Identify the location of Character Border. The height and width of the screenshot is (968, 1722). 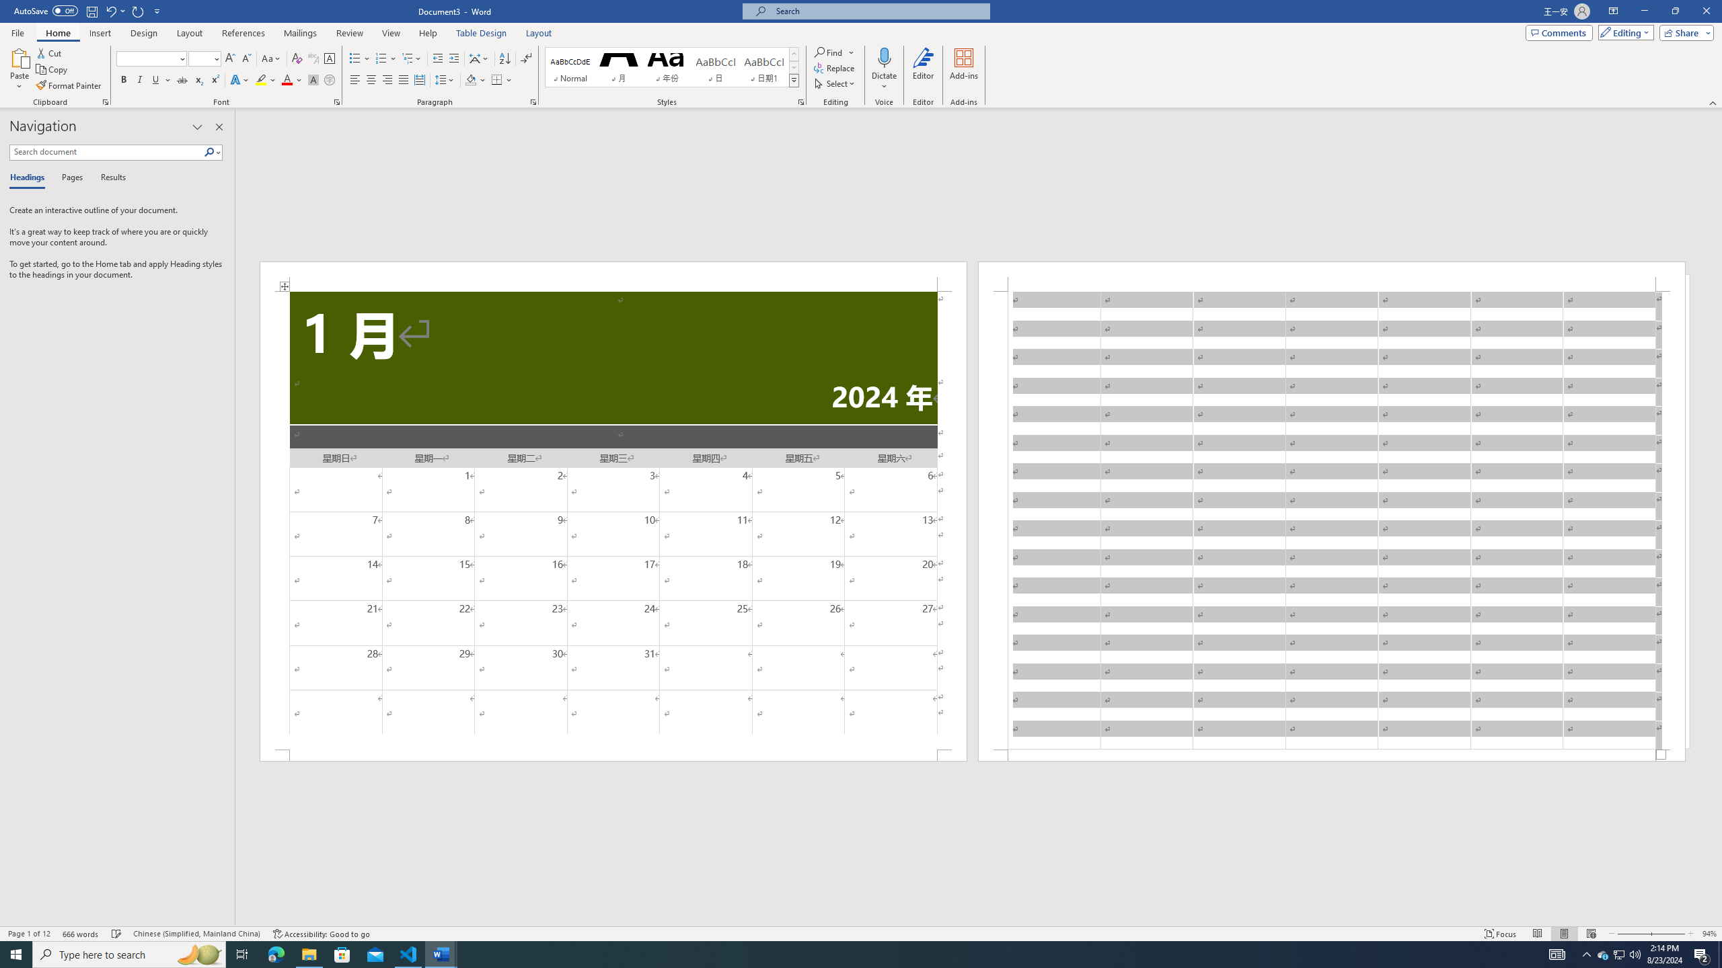
(330, 59).